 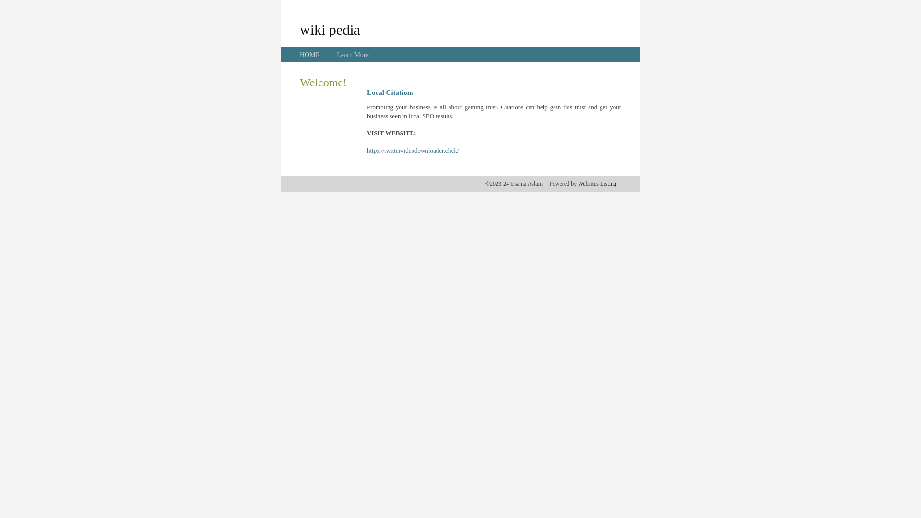 I want to click on HOME, so click(x=310, y=55).